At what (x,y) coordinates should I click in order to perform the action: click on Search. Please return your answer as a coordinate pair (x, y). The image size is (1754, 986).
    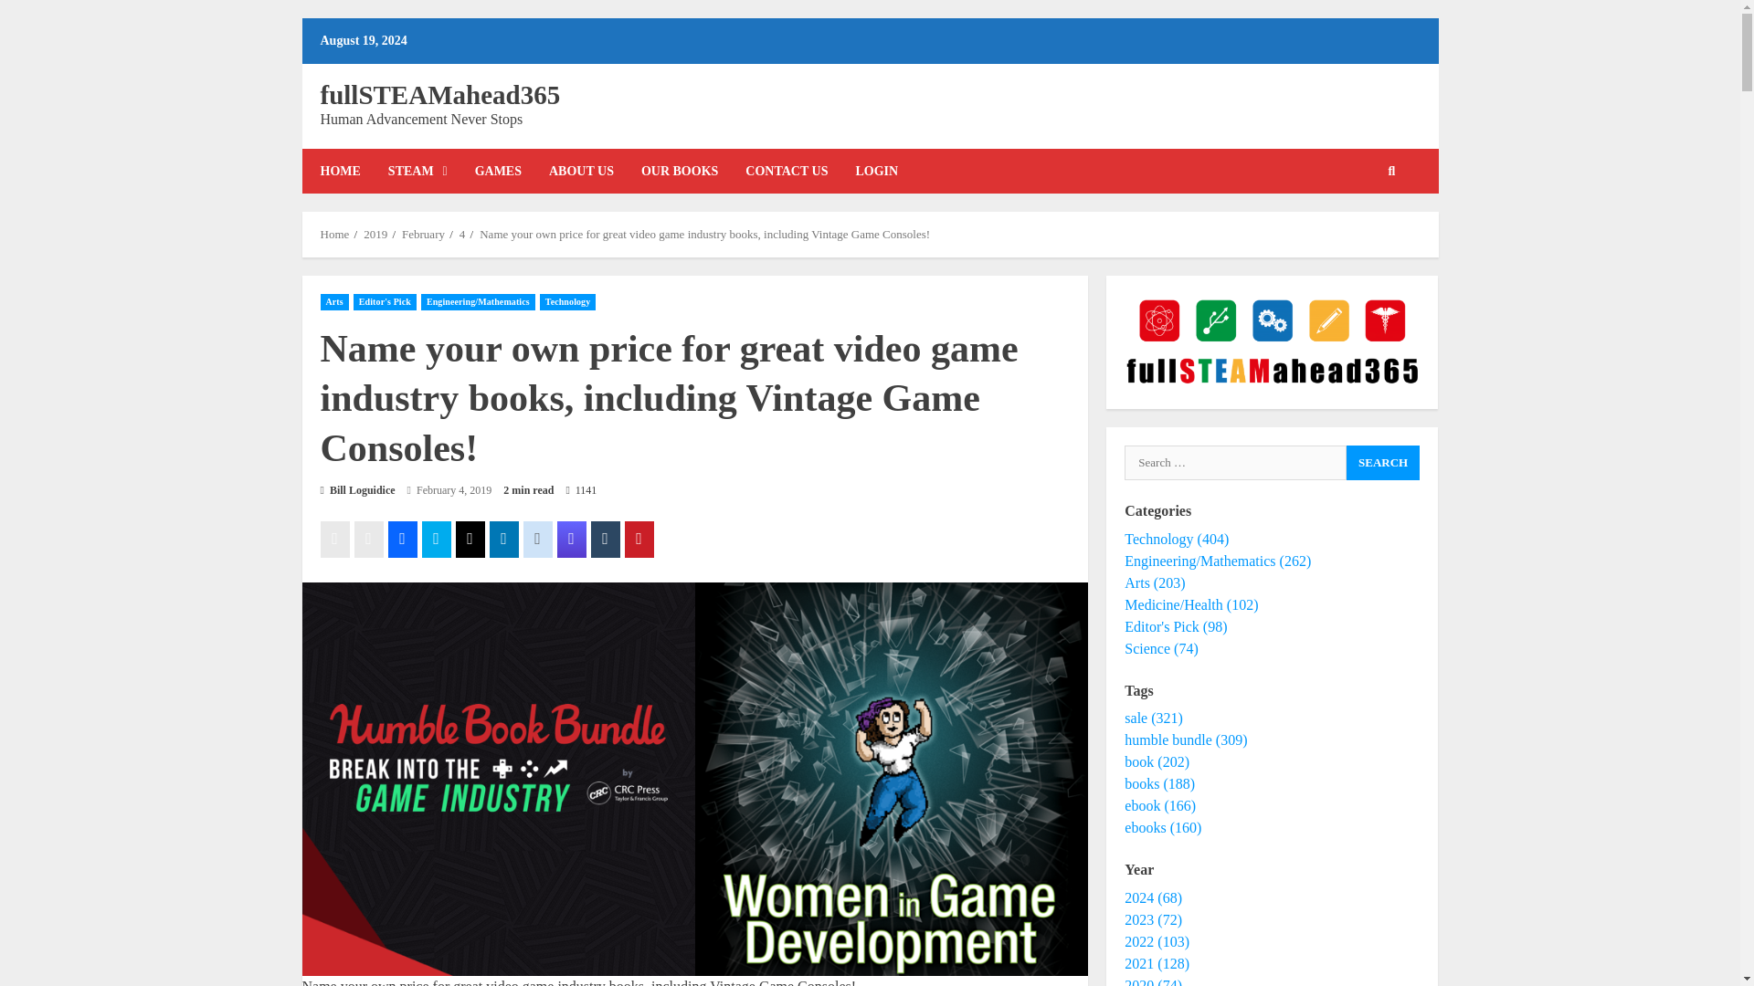
    Looking at the image, I should click on (1363, 234).